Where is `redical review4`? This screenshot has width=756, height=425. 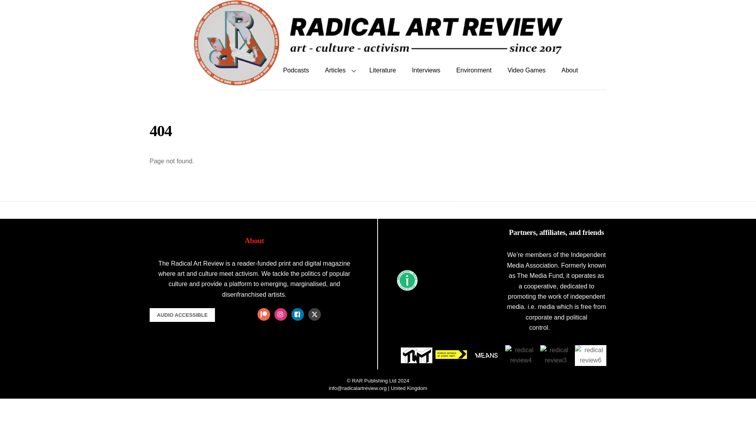
redical review4 is located at coordinates (521, 355).